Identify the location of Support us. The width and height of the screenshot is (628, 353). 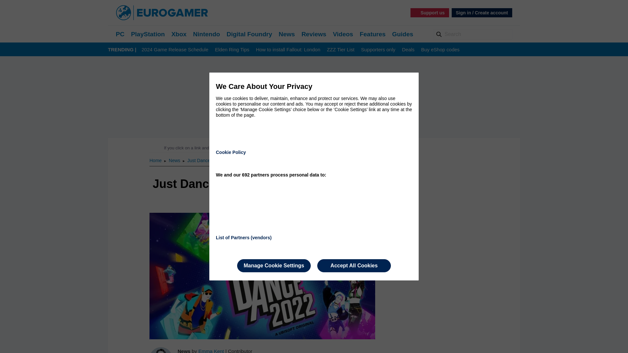
(430, 12).